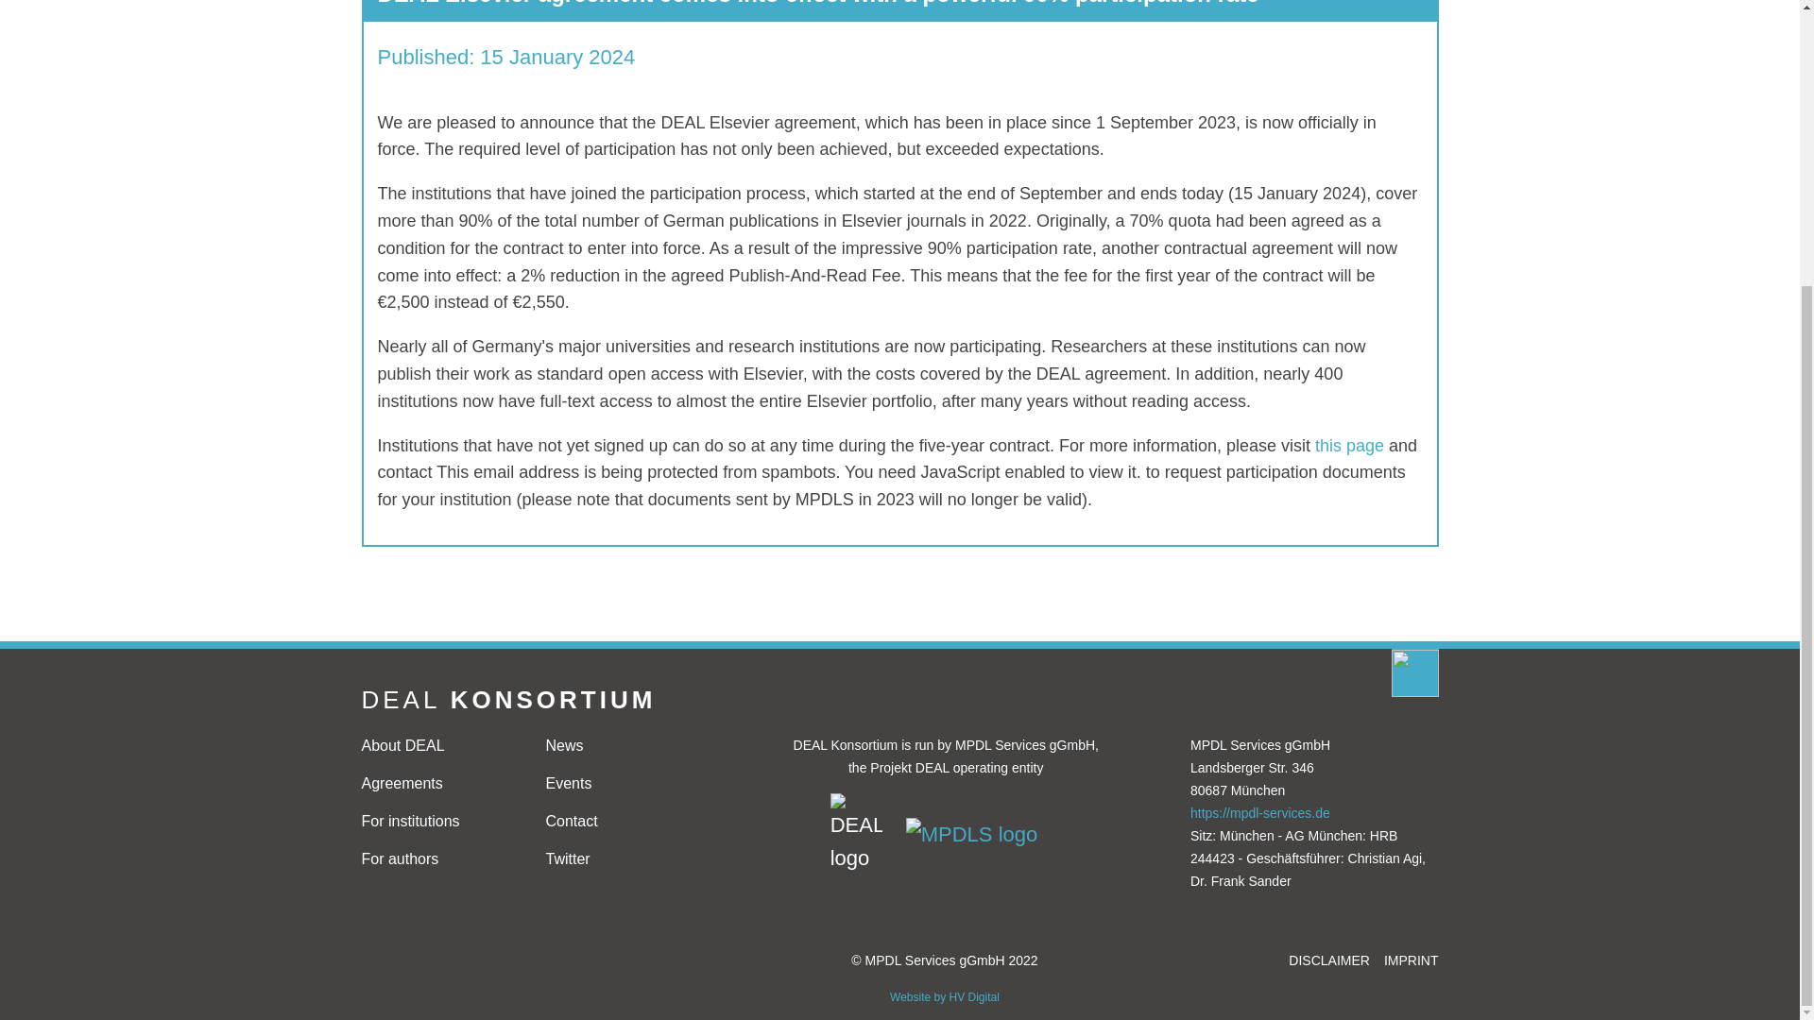  I want to click on IMPRINT, so click(1411, 960).